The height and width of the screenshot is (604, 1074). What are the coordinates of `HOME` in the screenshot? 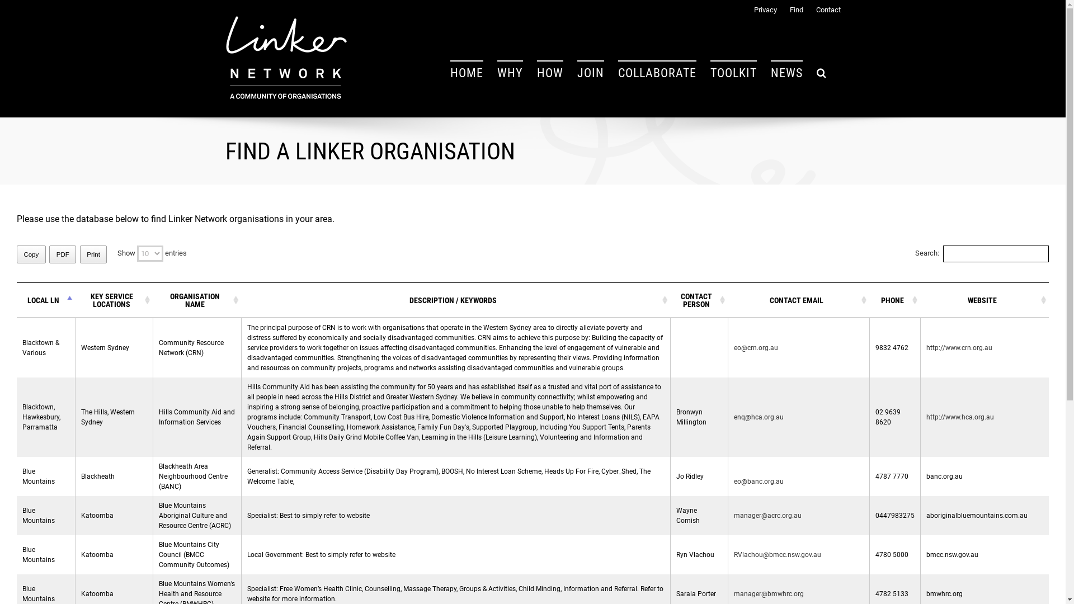 It's located at (467, 73).